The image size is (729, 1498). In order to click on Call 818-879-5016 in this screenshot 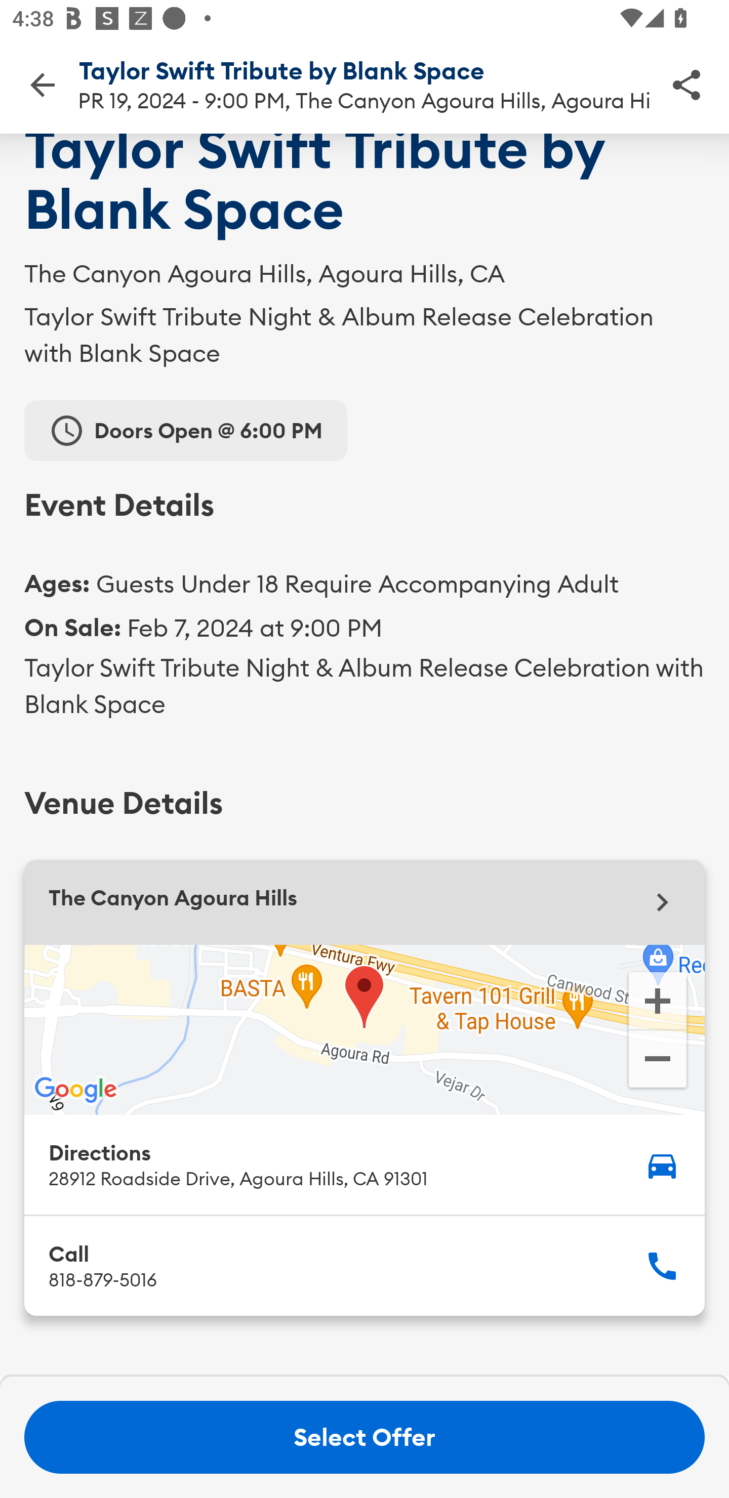, I will do `click(364, 1265)`.